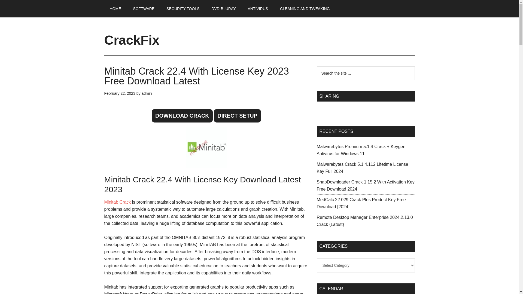 The width and height of the screenshot is (523, 294). I want to click on Minitab Crack, so click(117, 202).